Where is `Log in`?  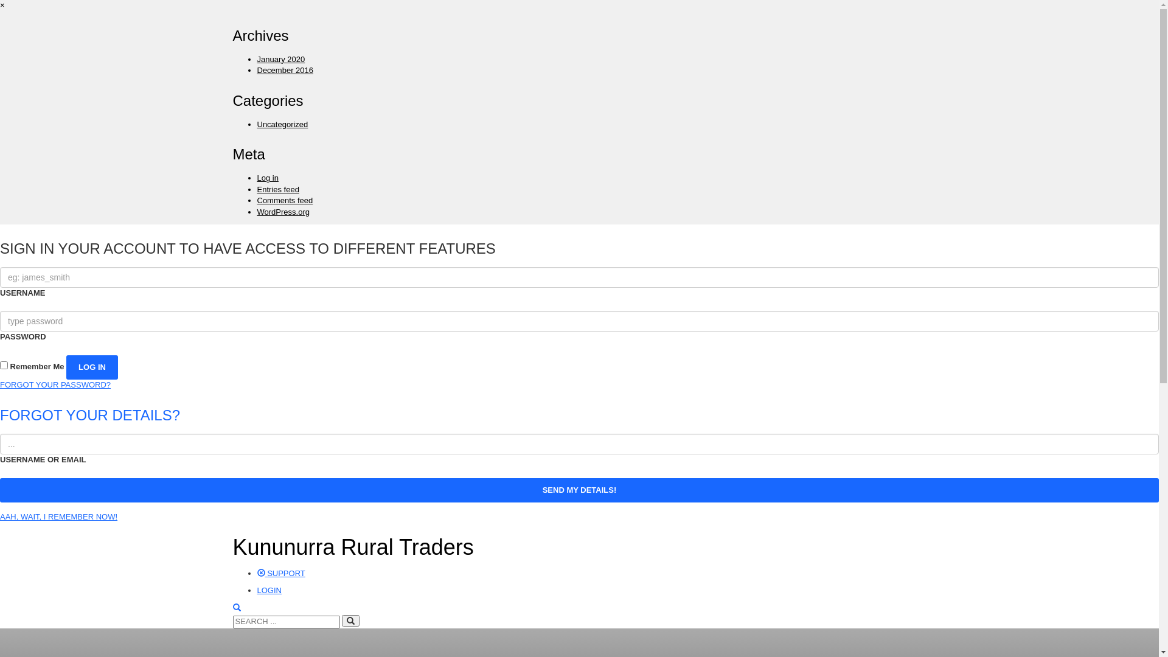
Log in is located at coordinates (268, 178).